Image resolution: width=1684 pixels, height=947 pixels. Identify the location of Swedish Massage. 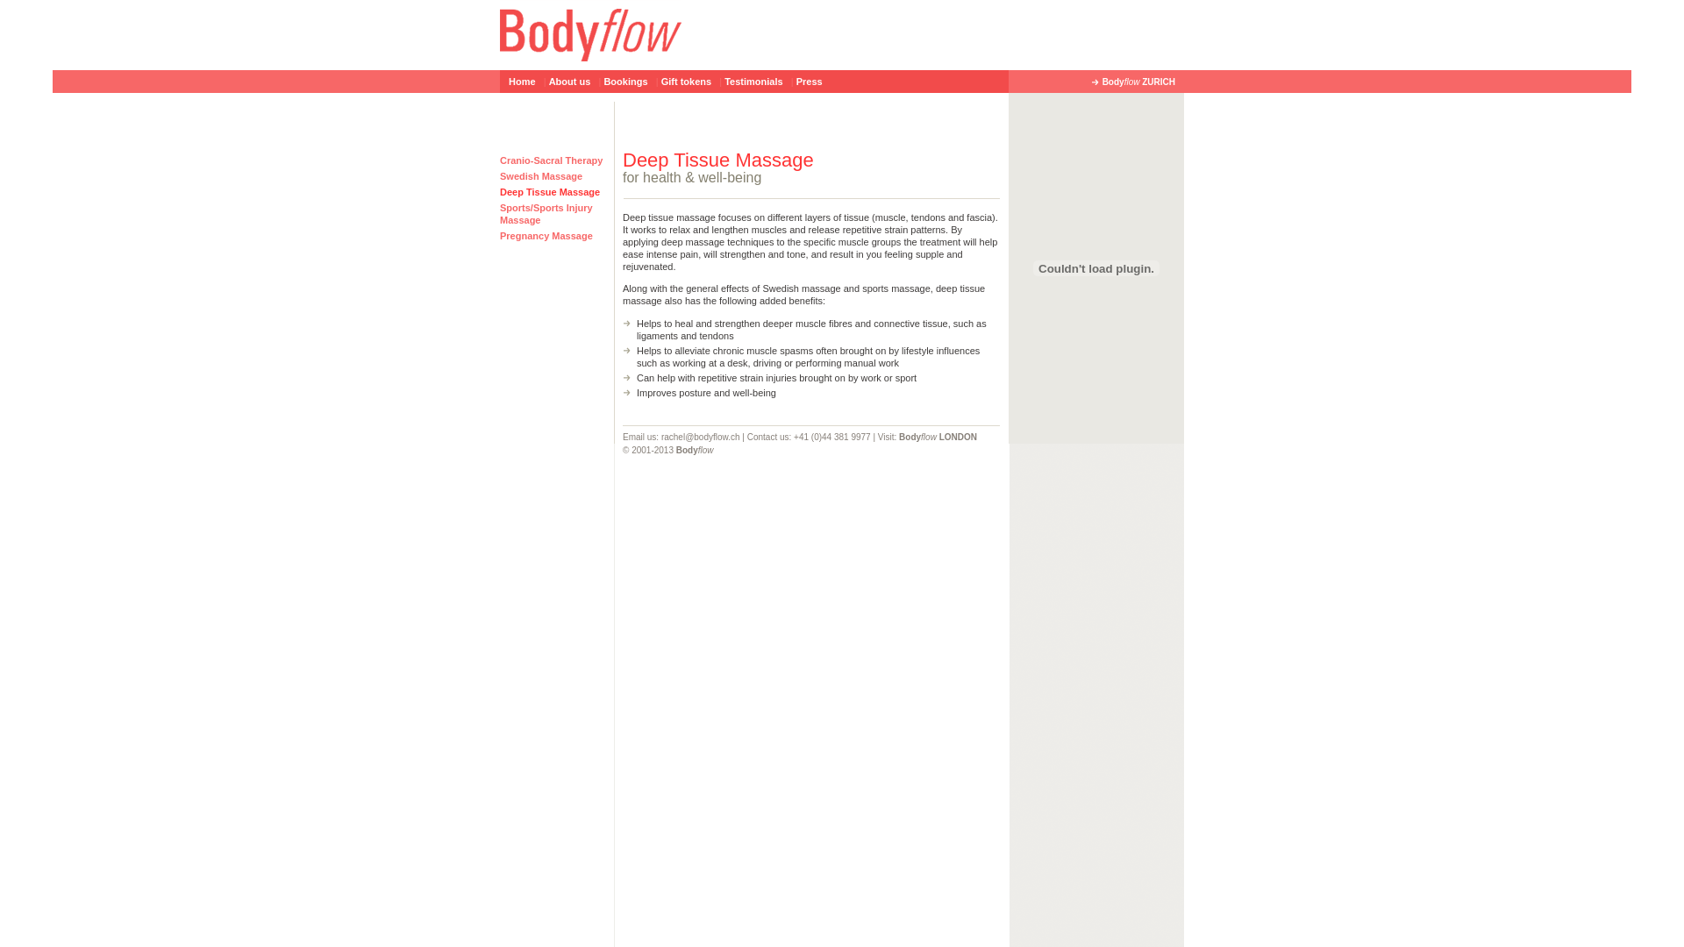
(541, 176).